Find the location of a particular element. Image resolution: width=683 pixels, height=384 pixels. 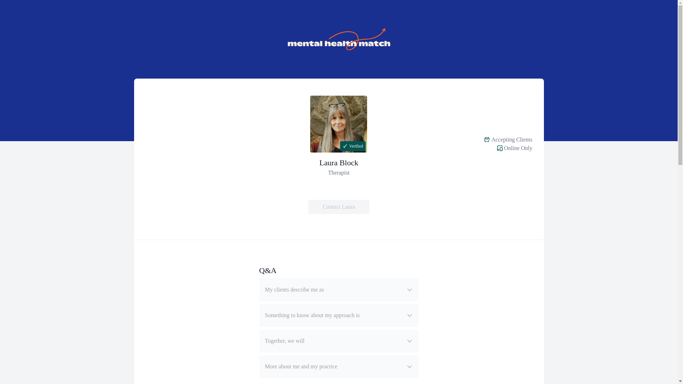

Contact Laura is located at coordinates (339, 207).